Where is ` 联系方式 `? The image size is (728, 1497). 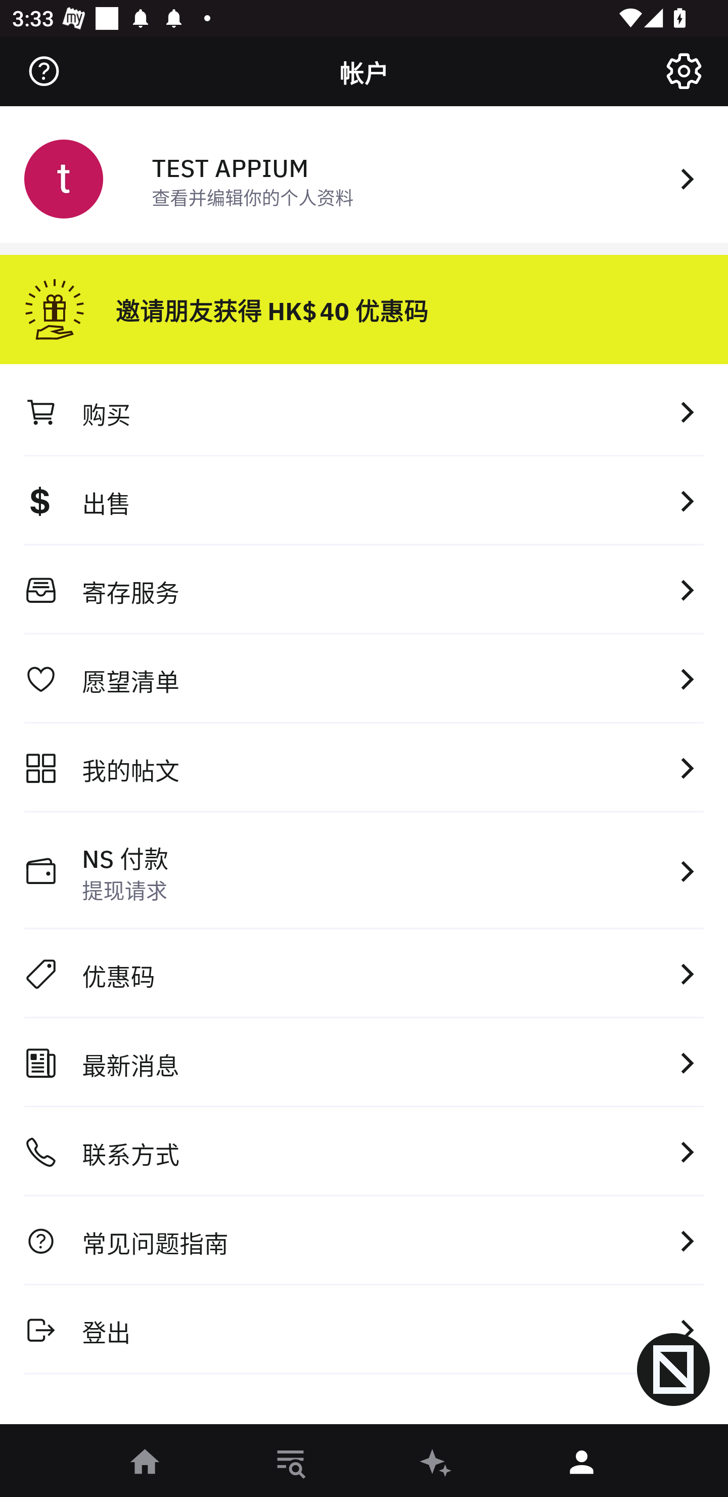  联系方式  is located at coordinates (364, 1152).